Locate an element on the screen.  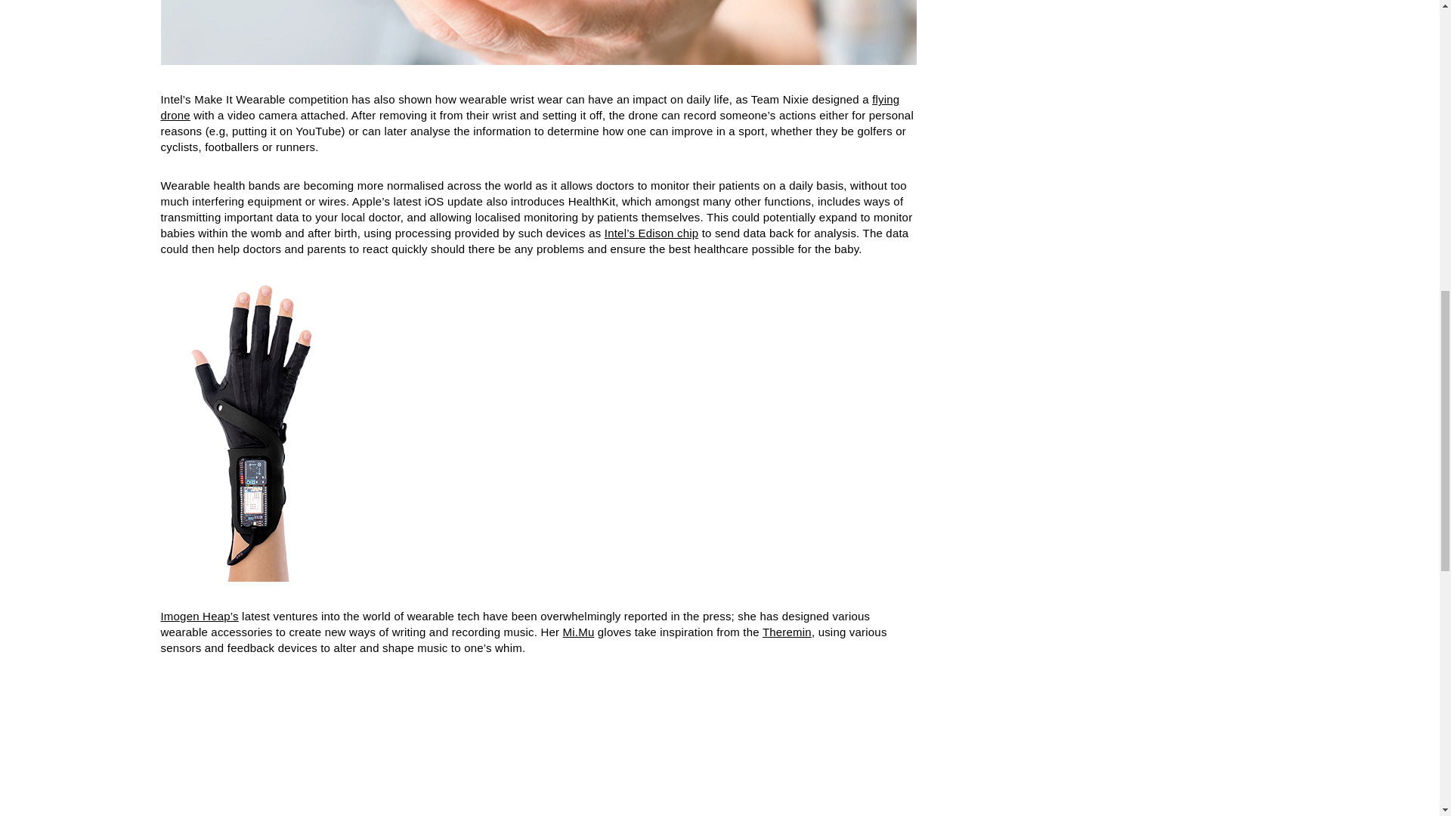
Imogen Heap is located at coordinates (198, 616).